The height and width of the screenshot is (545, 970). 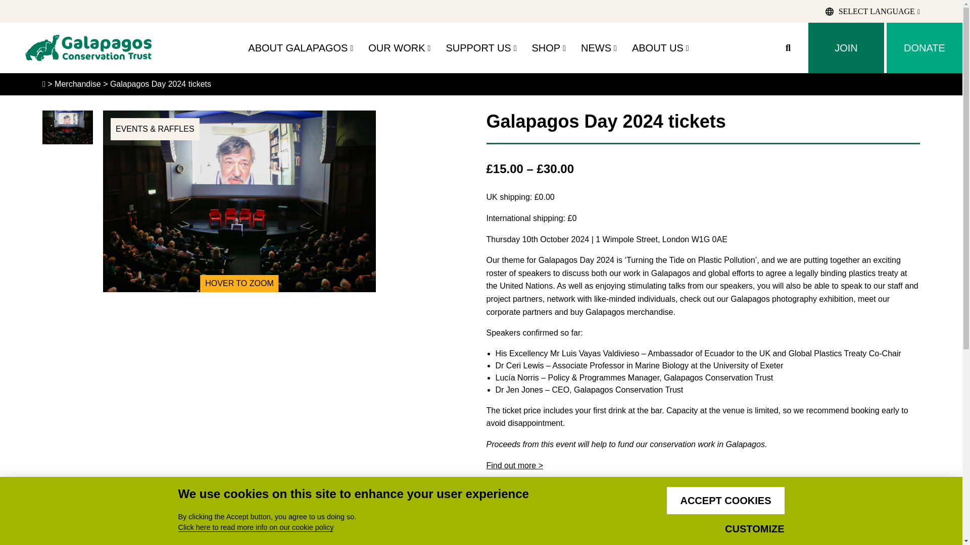 I want to click on Home, so click(x=88, y=47).